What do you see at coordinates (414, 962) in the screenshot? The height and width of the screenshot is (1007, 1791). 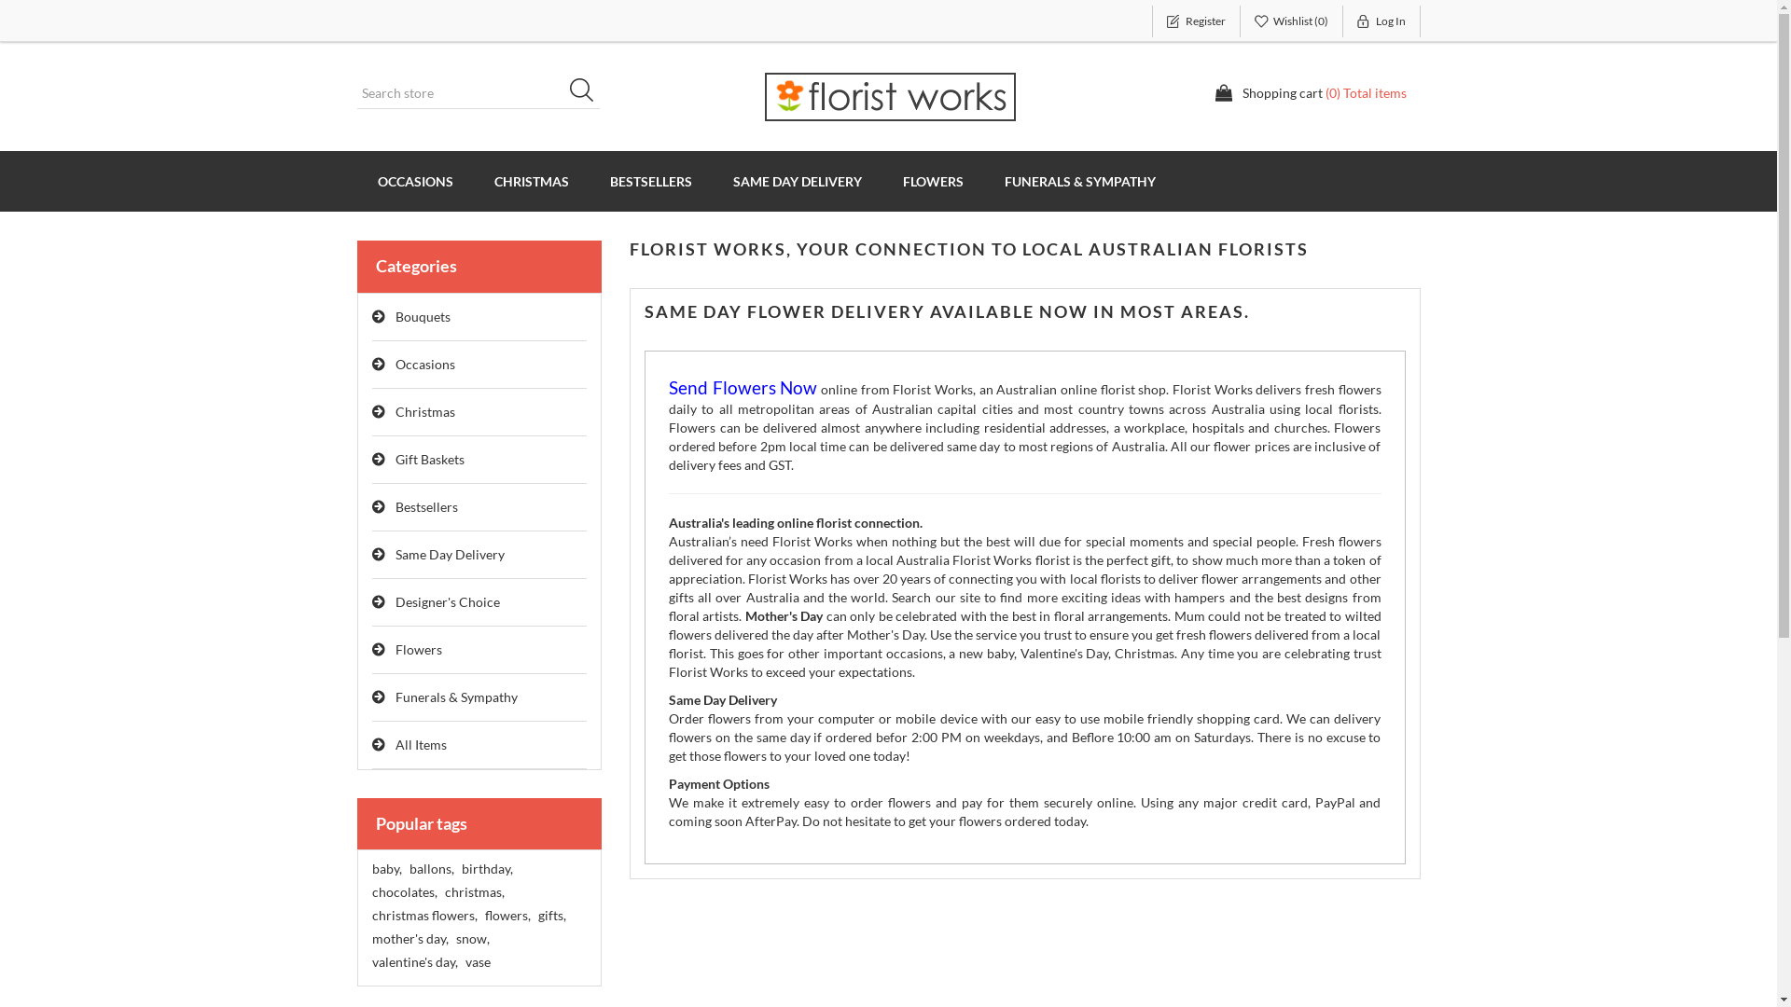 I see `valentine's day,` at bounding box center [414, 962].